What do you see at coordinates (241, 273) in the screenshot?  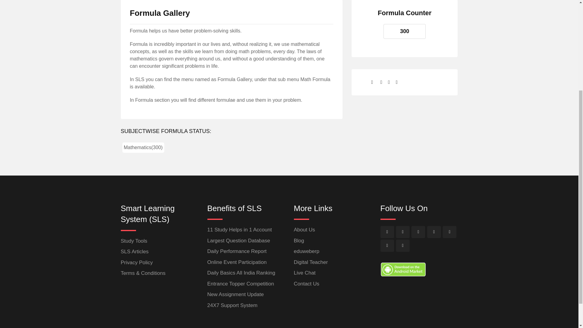 I see `Daily Basics All India Ranking` at bounding box center [241, 273].